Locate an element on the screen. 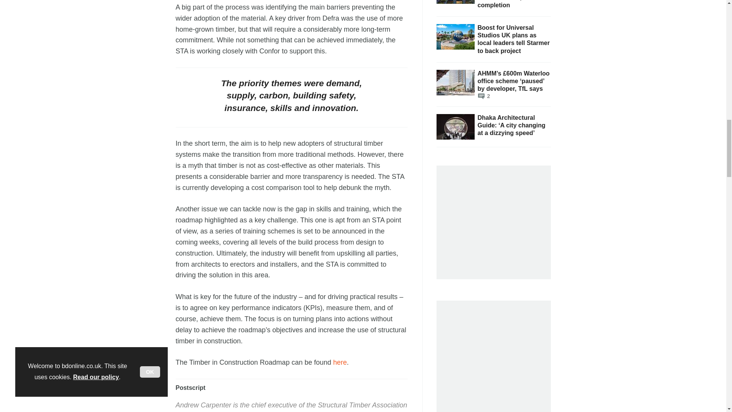 This screenshot has width=732, height=412. 3rd party ad content is located at coordinates (496, 359).